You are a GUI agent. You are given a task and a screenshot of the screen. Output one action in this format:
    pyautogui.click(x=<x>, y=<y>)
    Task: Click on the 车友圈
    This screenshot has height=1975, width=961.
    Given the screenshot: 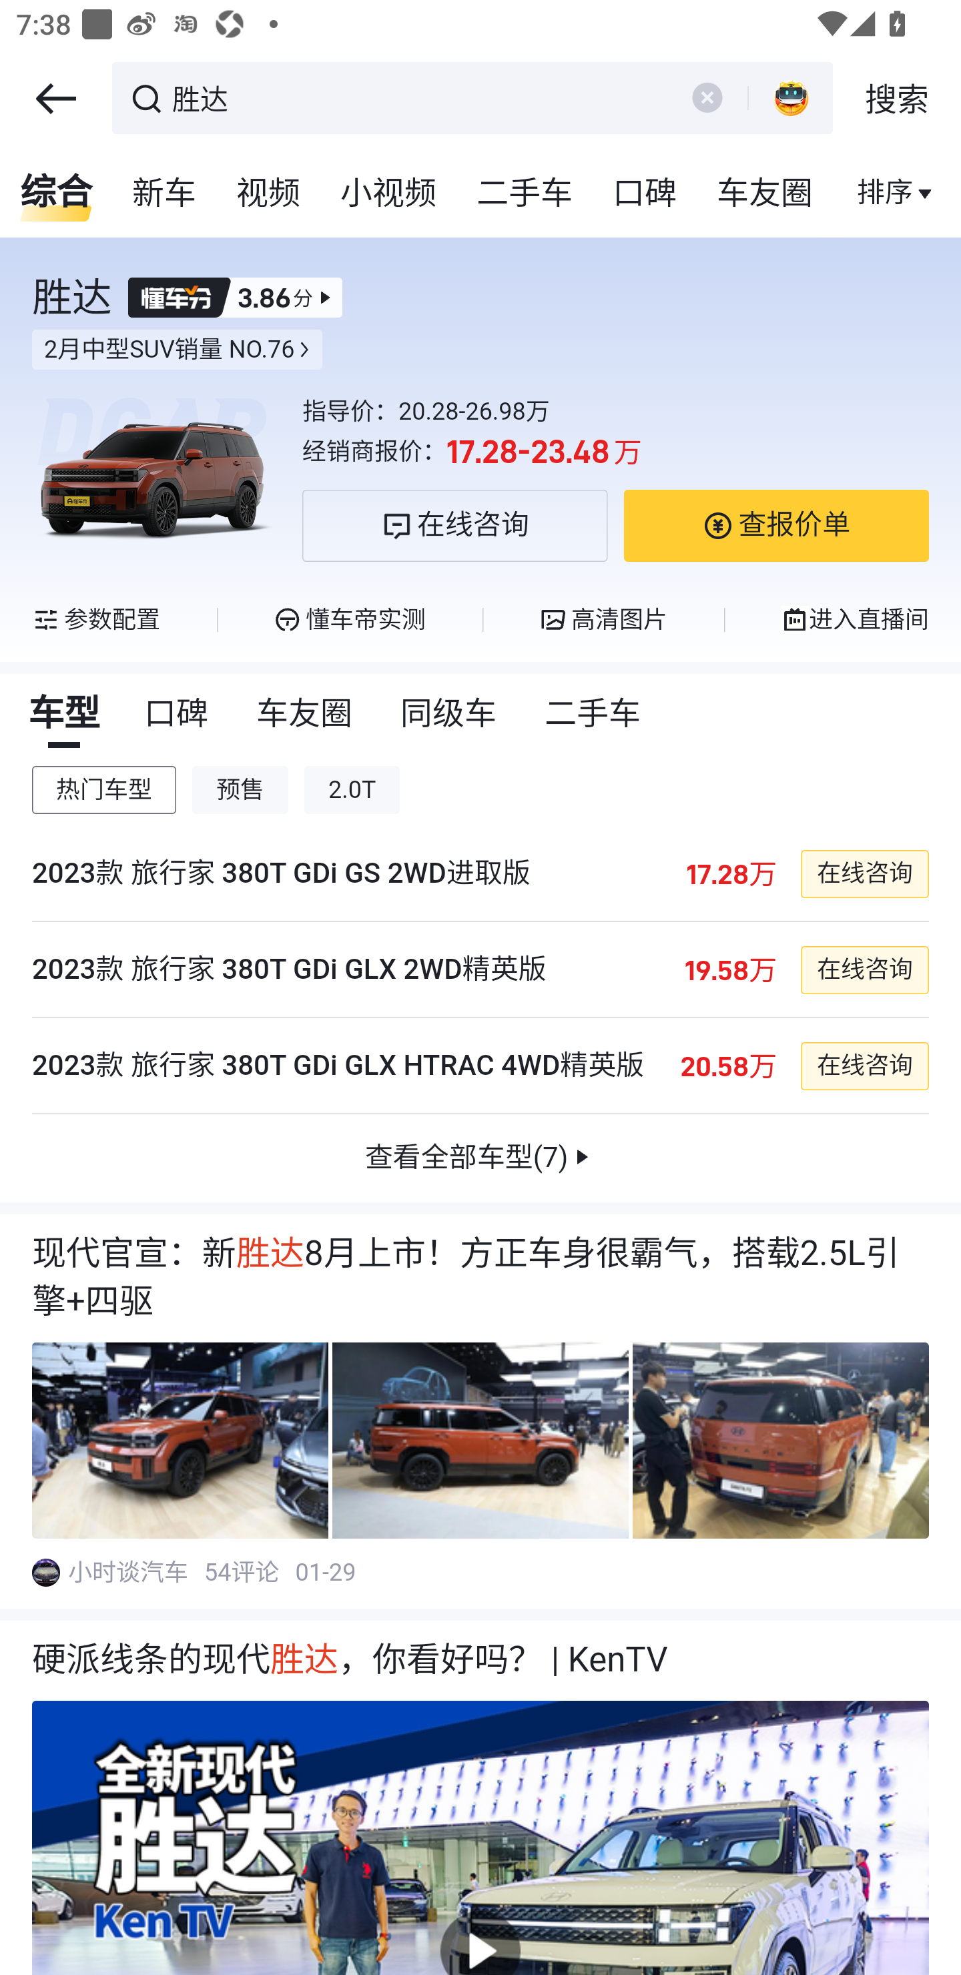 What is the action you would take?
    pyautogui.click(x=306, y=714)
    